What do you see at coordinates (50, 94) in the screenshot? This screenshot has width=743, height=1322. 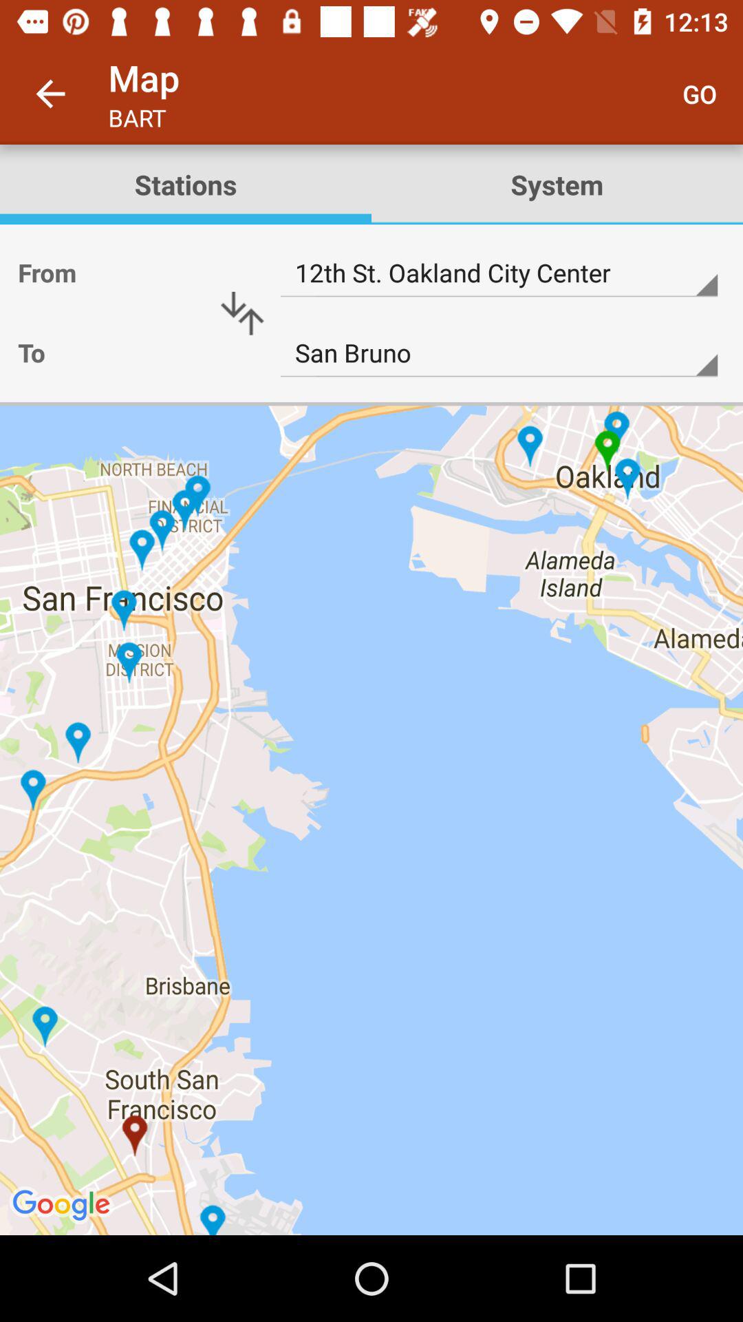 I see `press item to the left of map app` at bounding box center [50, 94].